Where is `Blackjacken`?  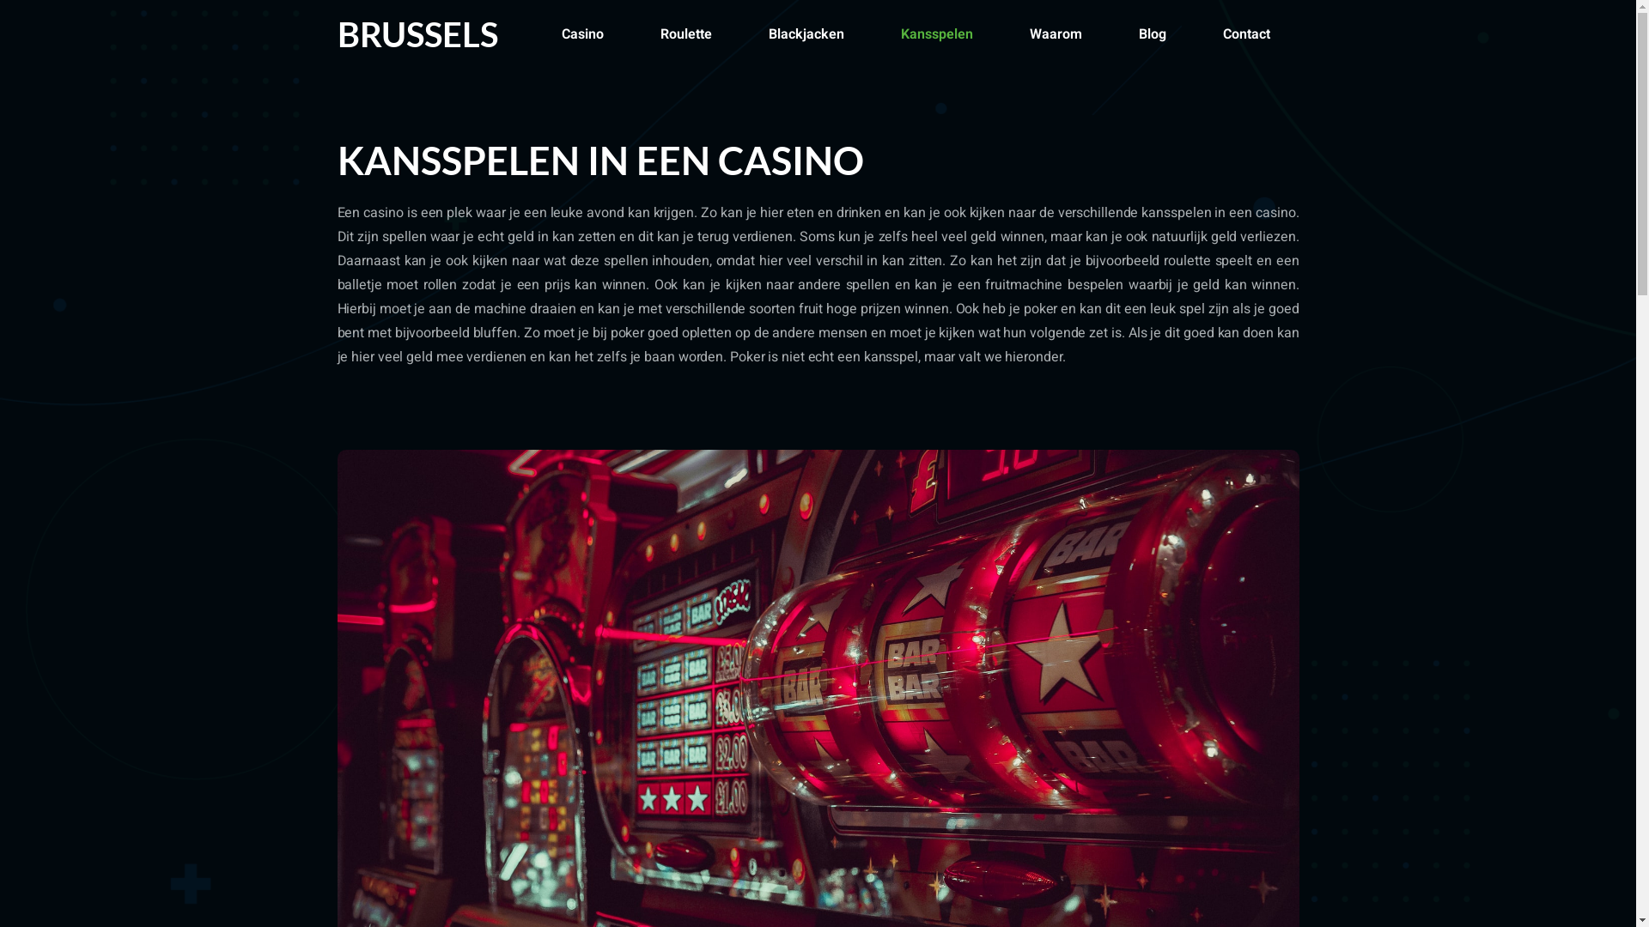 Blackjacken is located at coordinates (806, 34).